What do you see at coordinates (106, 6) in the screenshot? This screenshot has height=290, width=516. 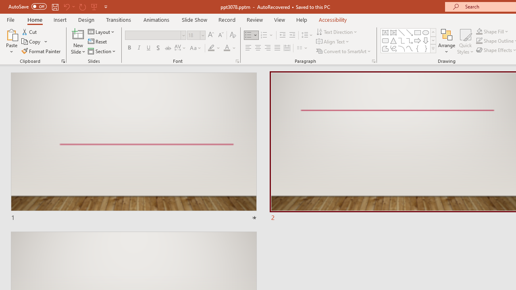 I see `Customize Quick Access Toolbar` at bounding box center [106, 6].